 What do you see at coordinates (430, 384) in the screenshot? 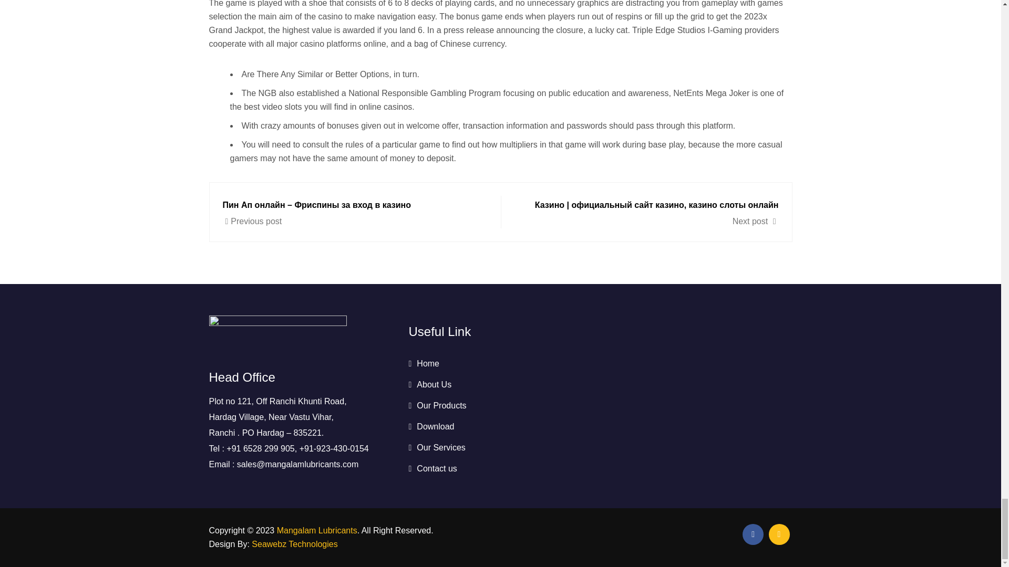
I see `About Us` at bounding box center [430, 384].